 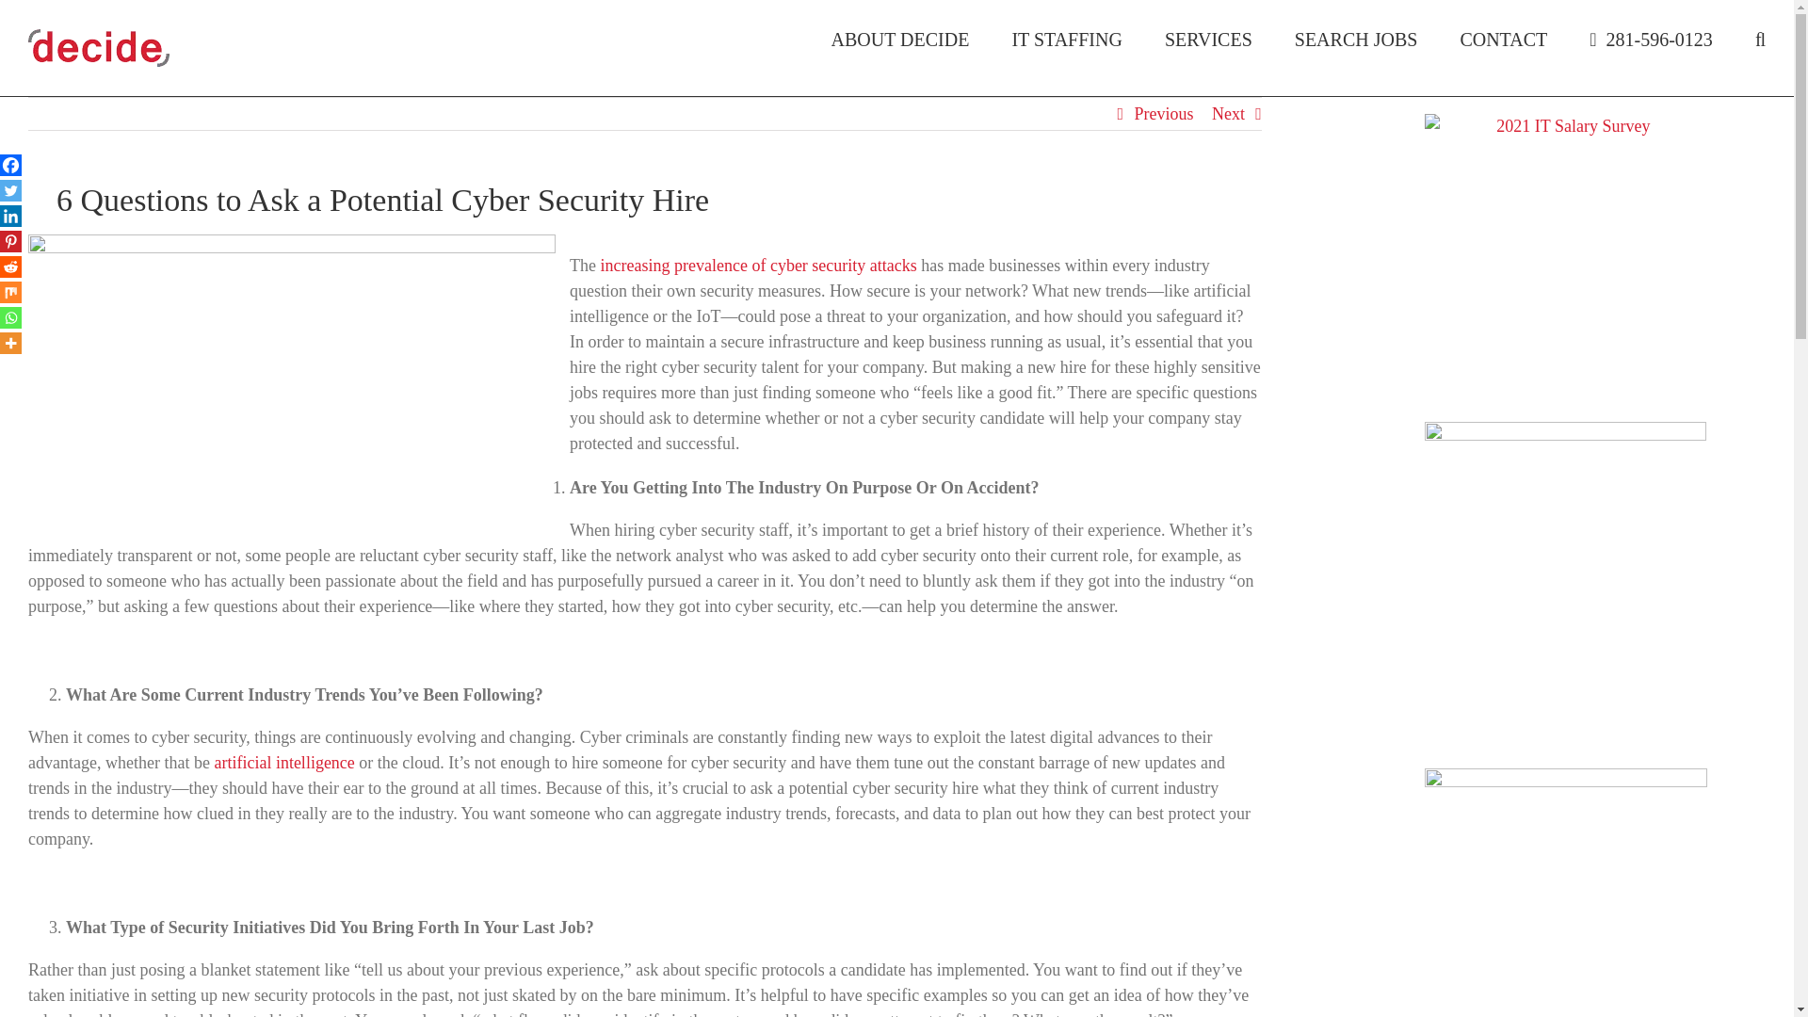 I want to click on Linkedin, so click(x=11, y=216).